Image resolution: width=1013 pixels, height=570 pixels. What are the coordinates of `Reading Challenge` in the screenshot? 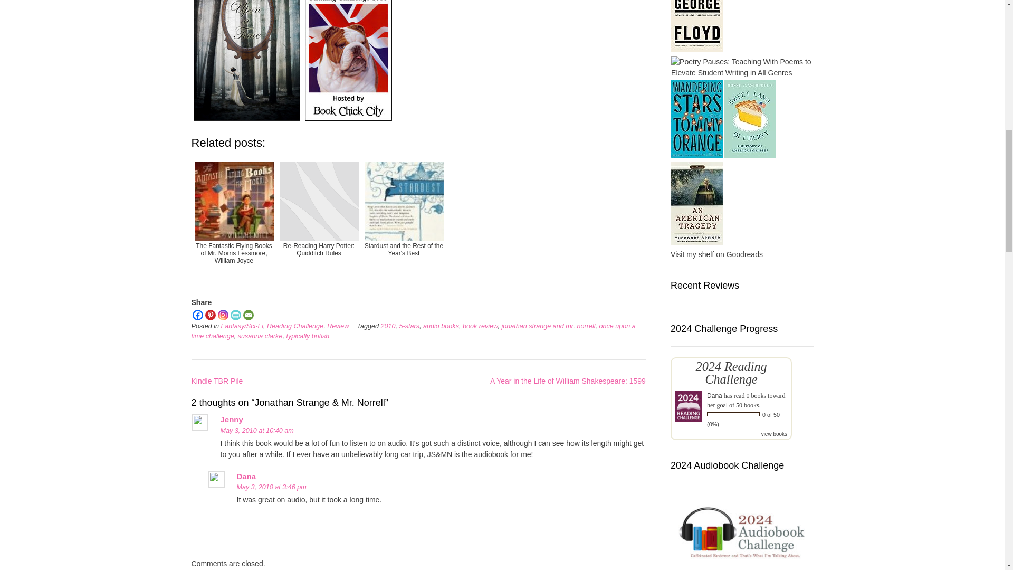 It's located at (295, 326).